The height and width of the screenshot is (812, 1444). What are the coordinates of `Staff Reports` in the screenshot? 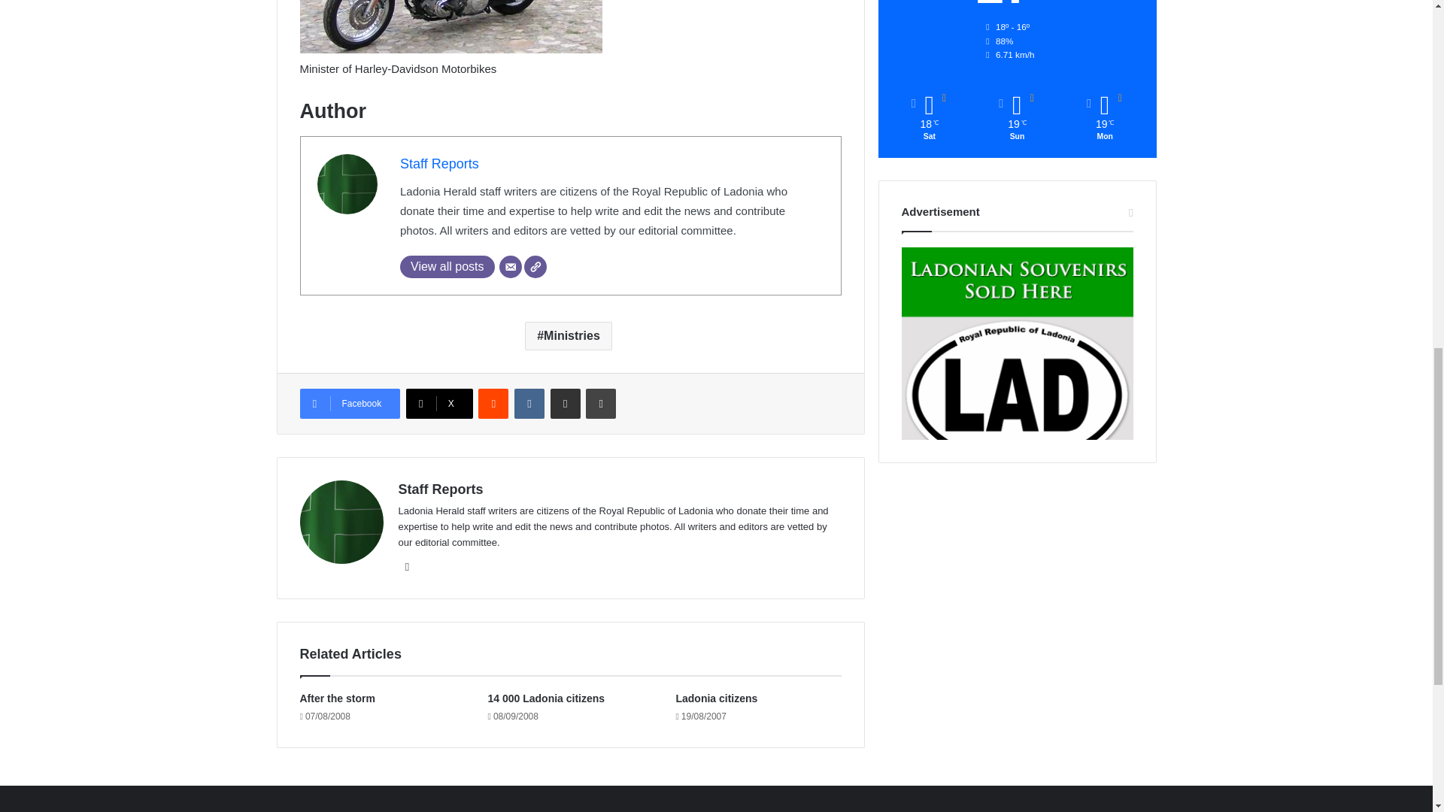 It's located at (439, 164).